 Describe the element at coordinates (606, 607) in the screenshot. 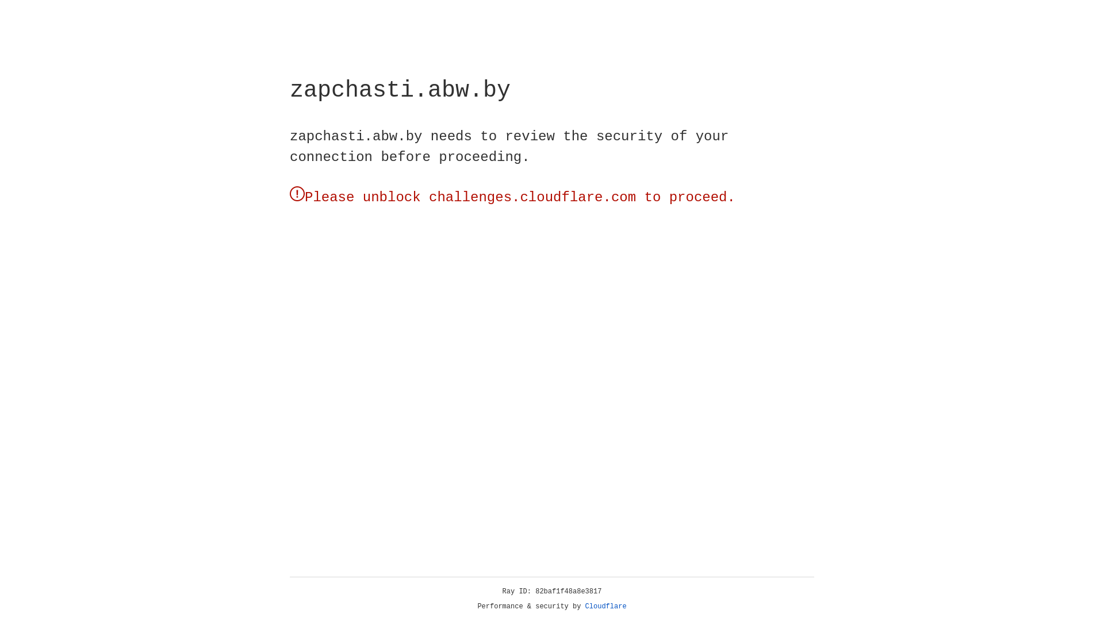

I see `Cloudflare` at that location.